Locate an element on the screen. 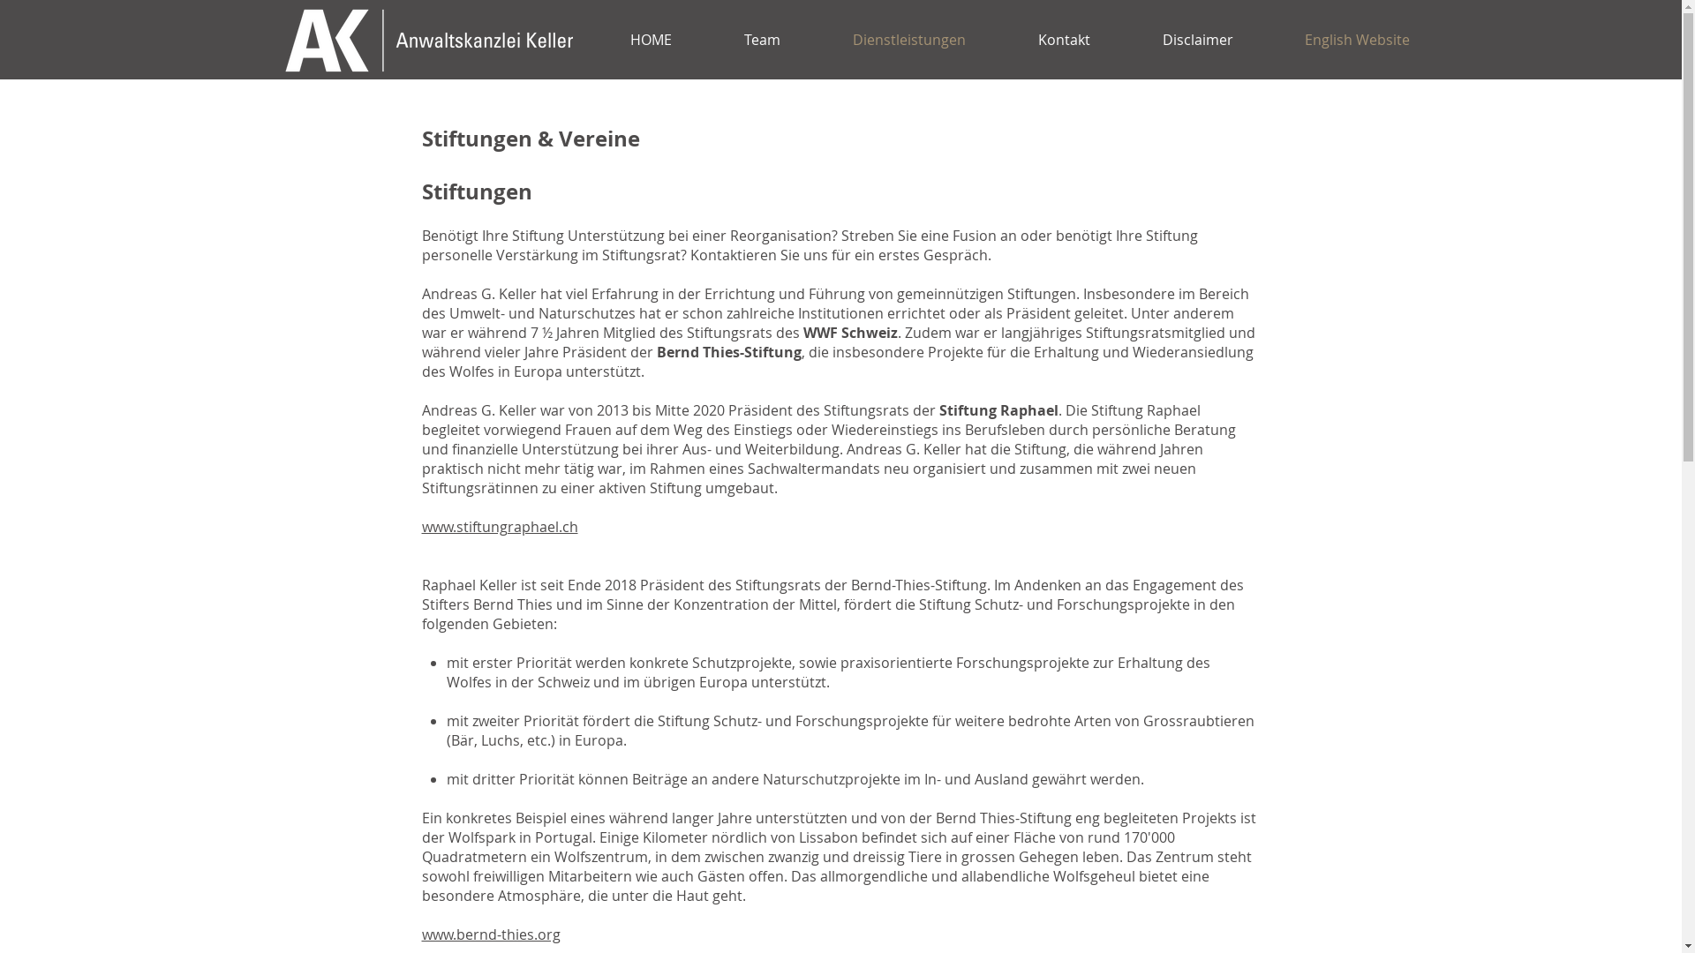 The width and height of the screenshot is (1695, 953). Kontakt is located at coordinates (1063, 40).